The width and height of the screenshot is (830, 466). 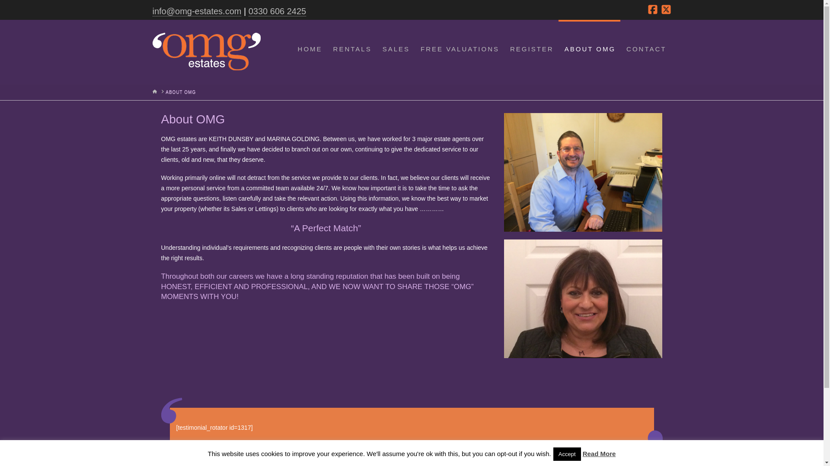 What do you see at coordinates (599, 453) in the screenshot?
I see `Read More` at bounding box center [599, 453].